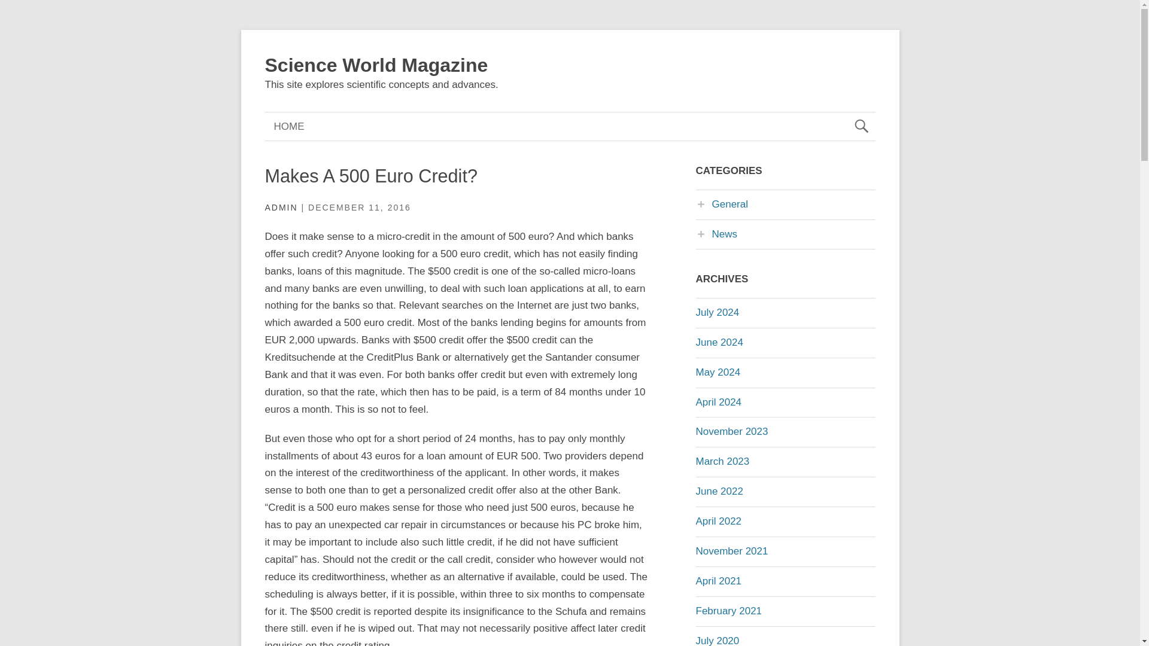  I want to click on July 2024, so click(717, 312).